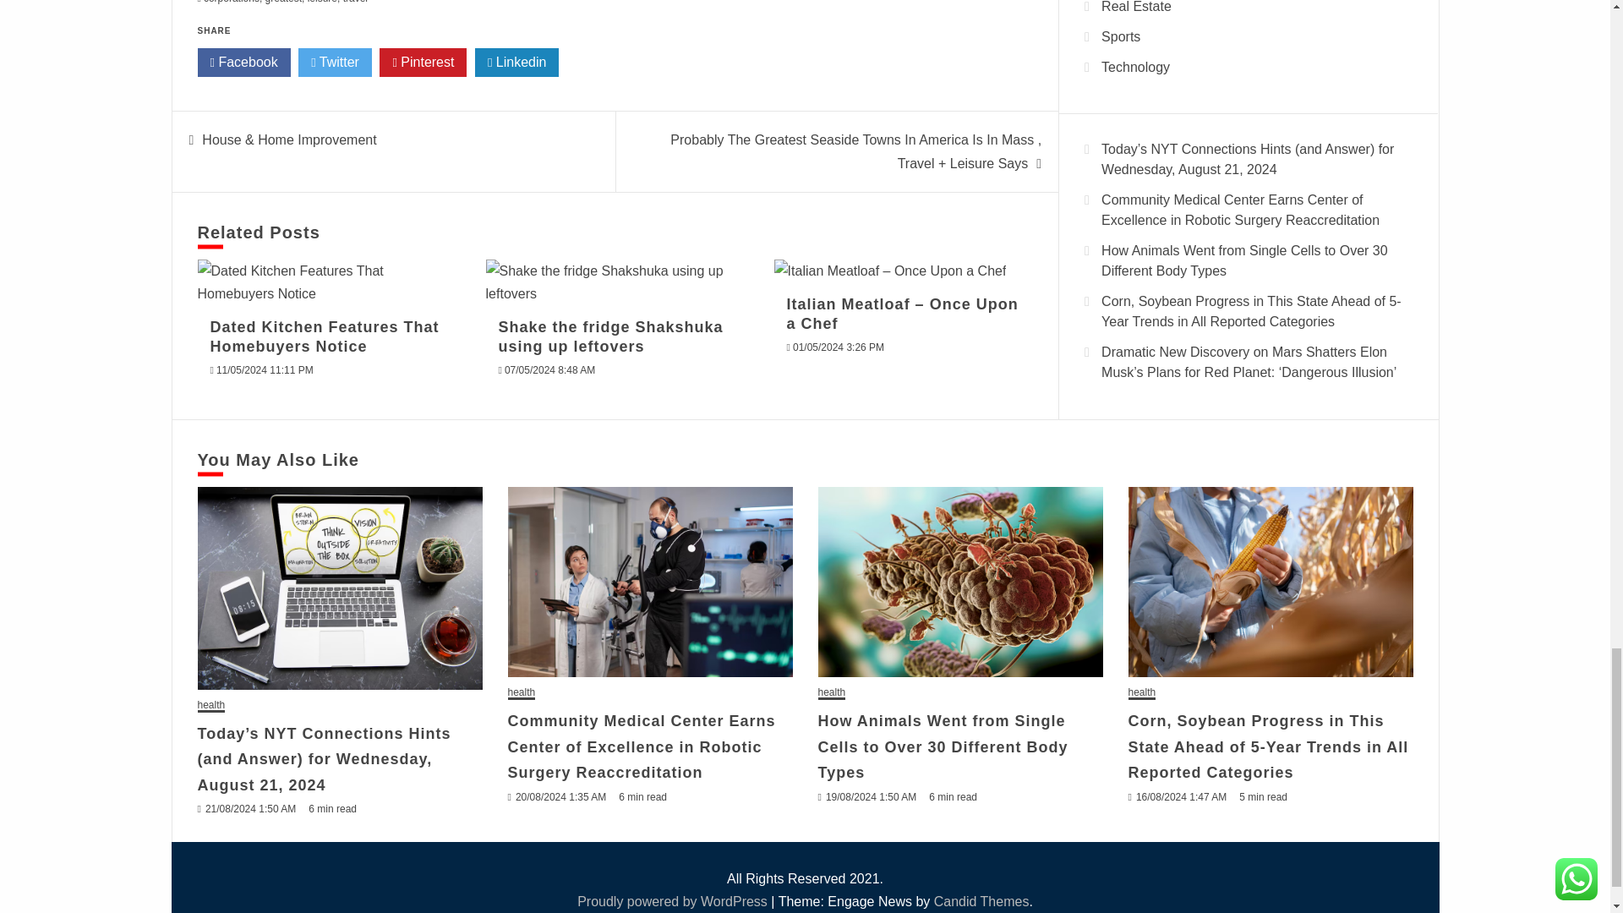 The width and height of the screenshot is (1623, 913). What do you see at coordinates (323, 2) in the screenshot?
I see `leisure` at bounding box center [323, 2].